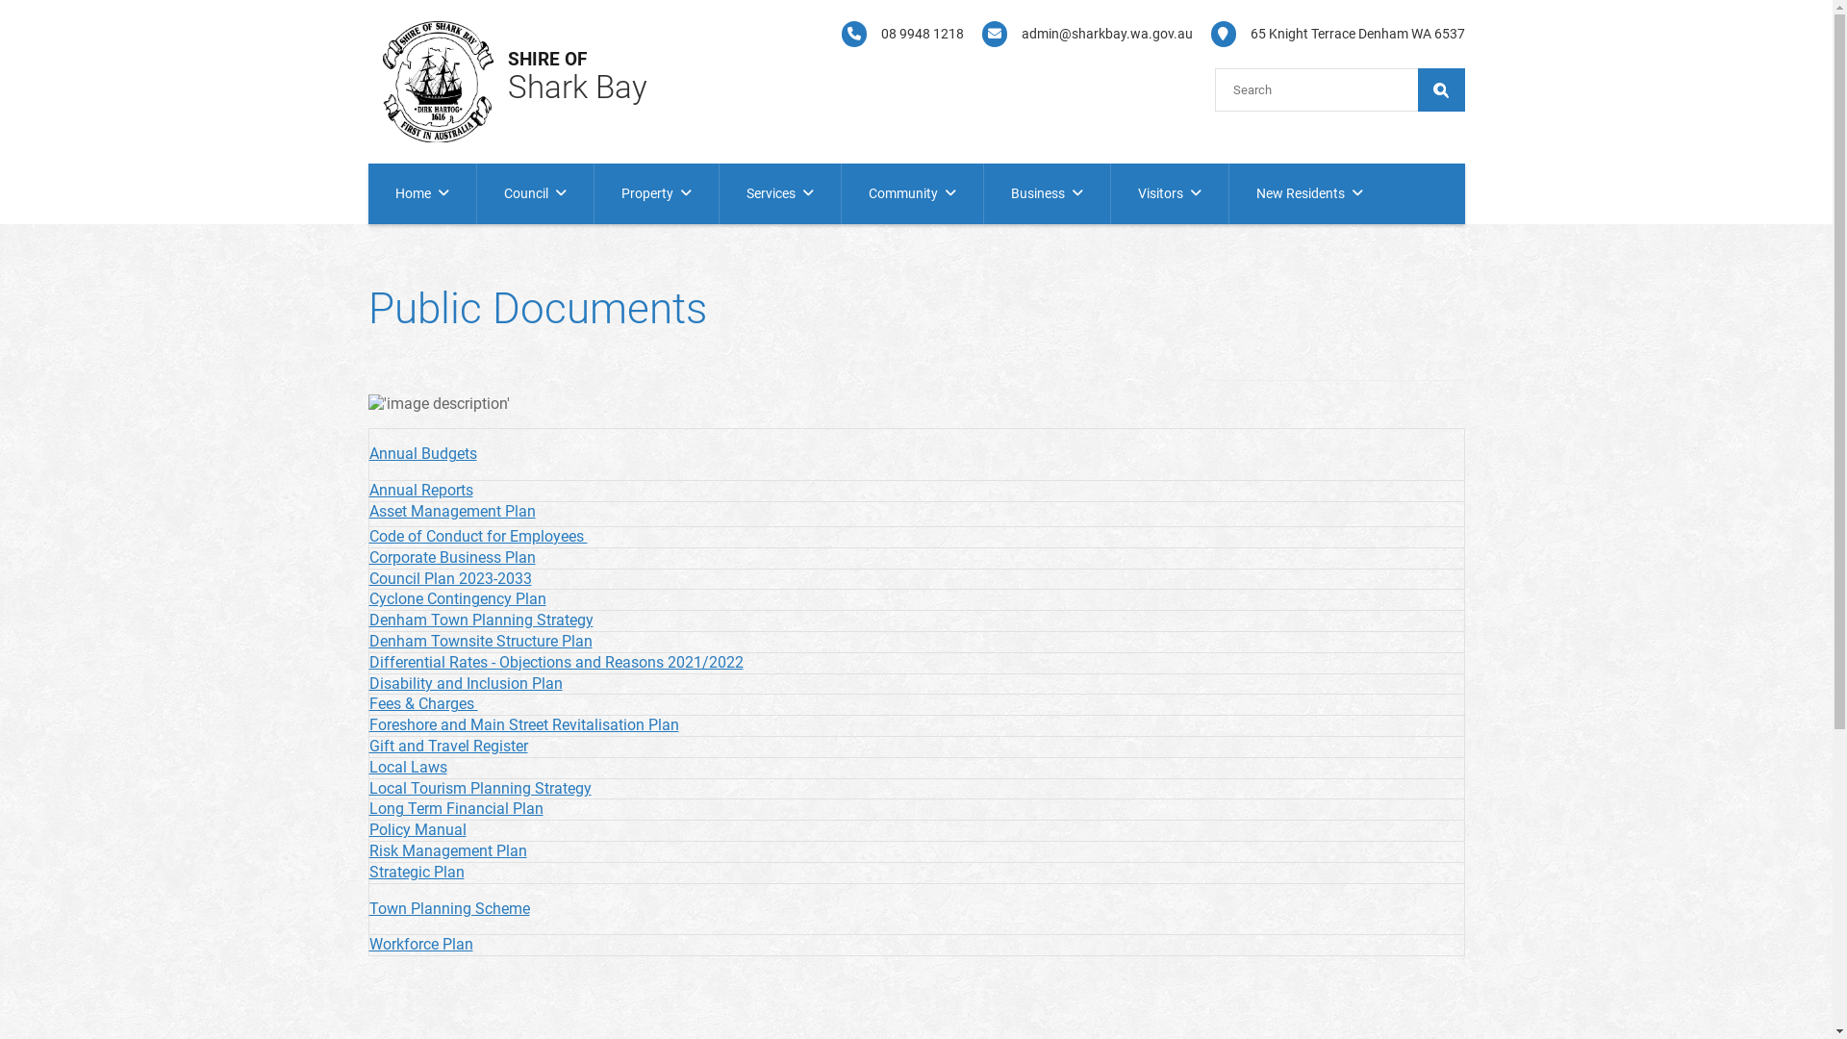  Describe the element at coordinates (780, 194) in the screenshot. I see `Services` at that location.